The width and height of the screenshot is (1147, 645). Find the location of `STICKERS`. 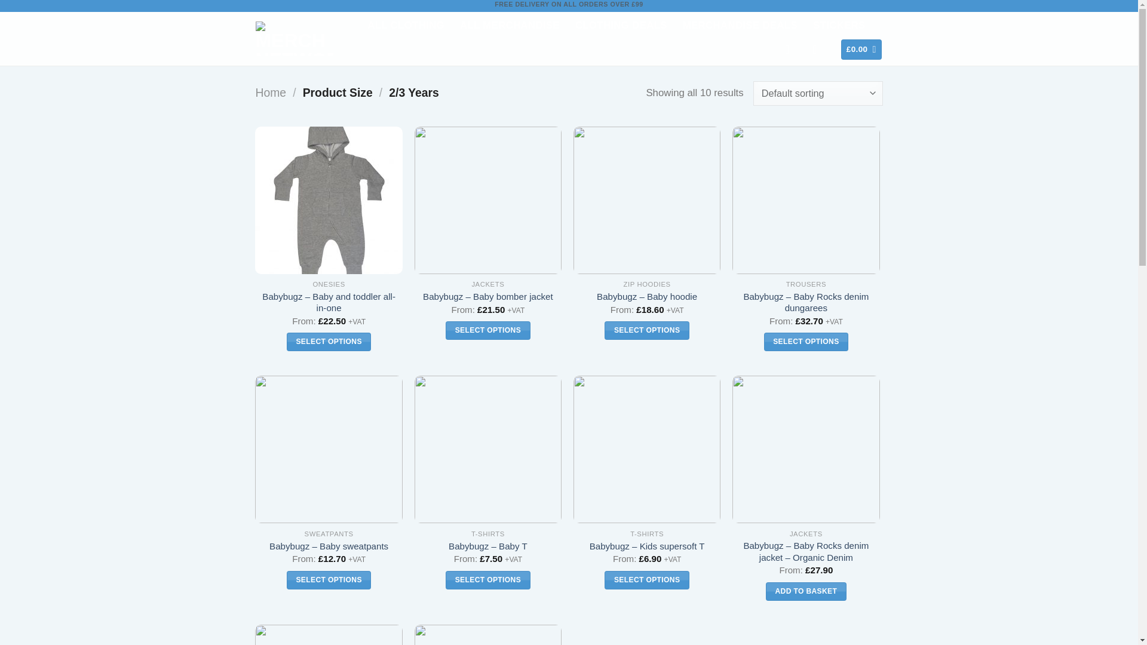

STICKERS is located at coordinates (839, 25).